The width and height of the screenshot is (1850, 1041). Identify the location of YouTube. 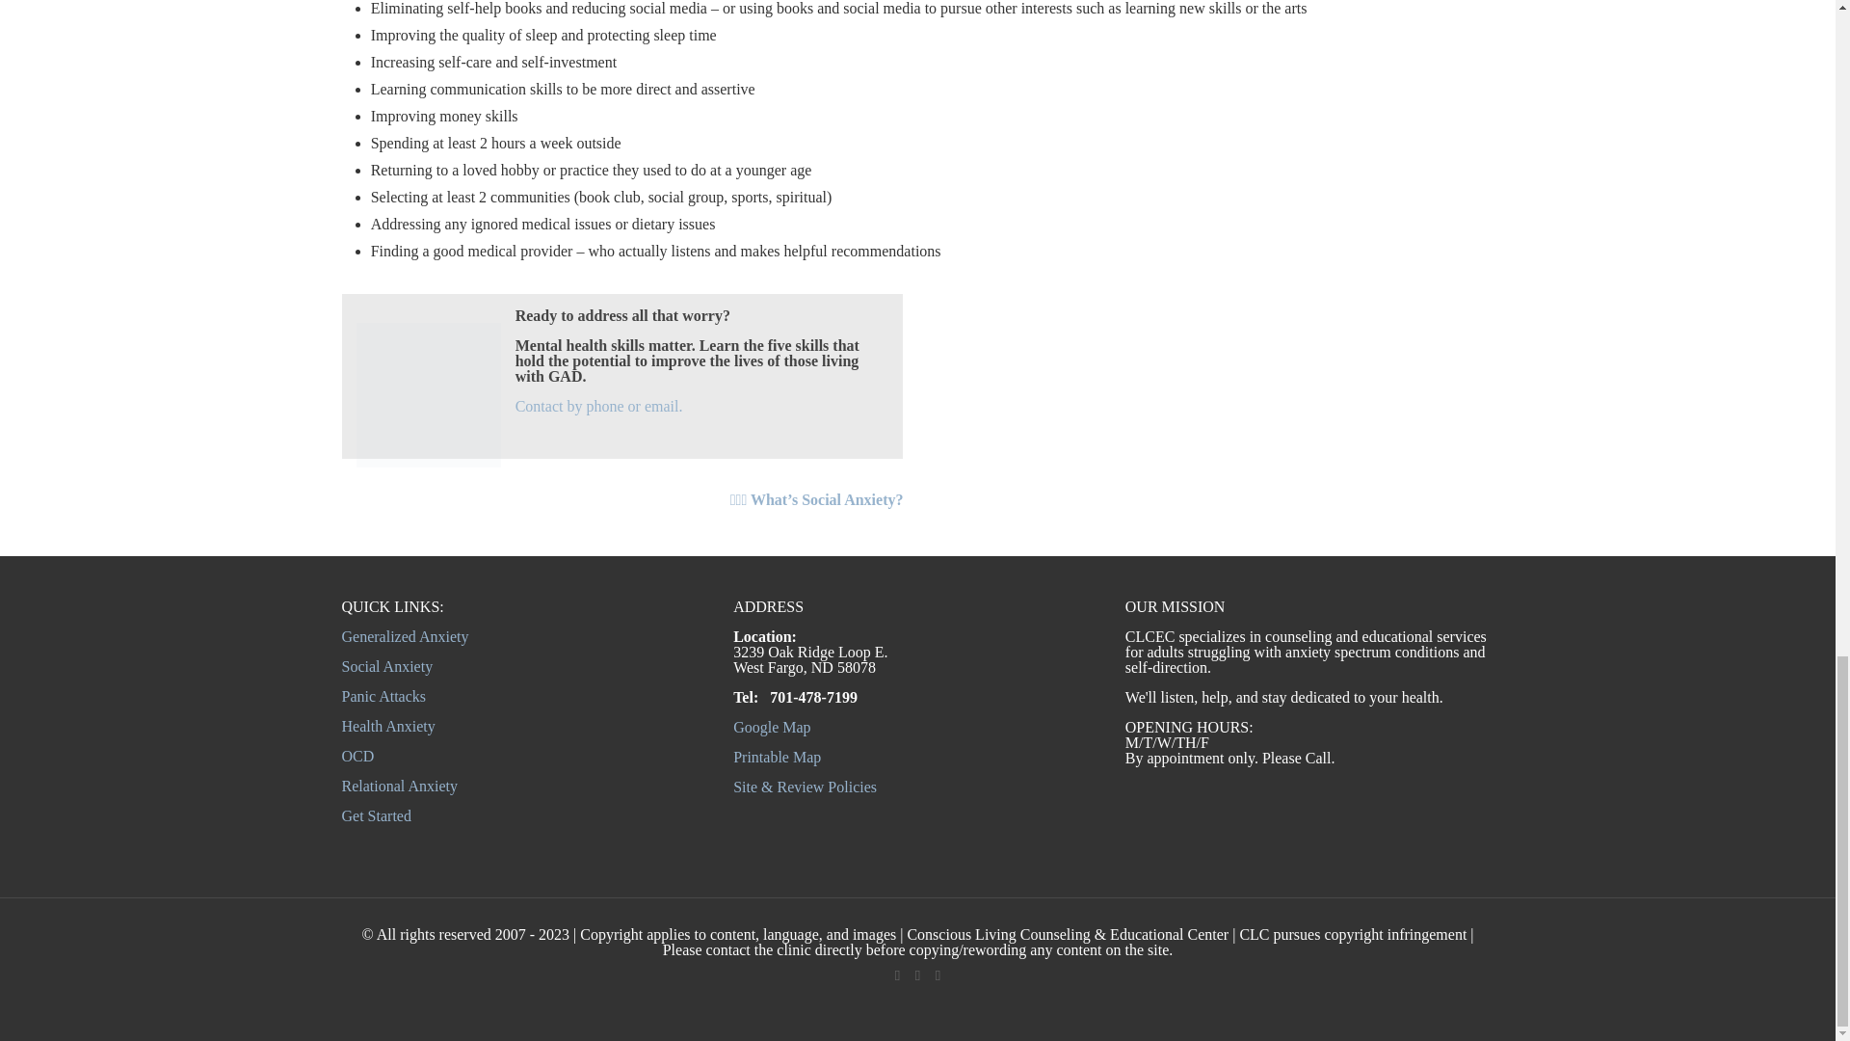
(917, 975).